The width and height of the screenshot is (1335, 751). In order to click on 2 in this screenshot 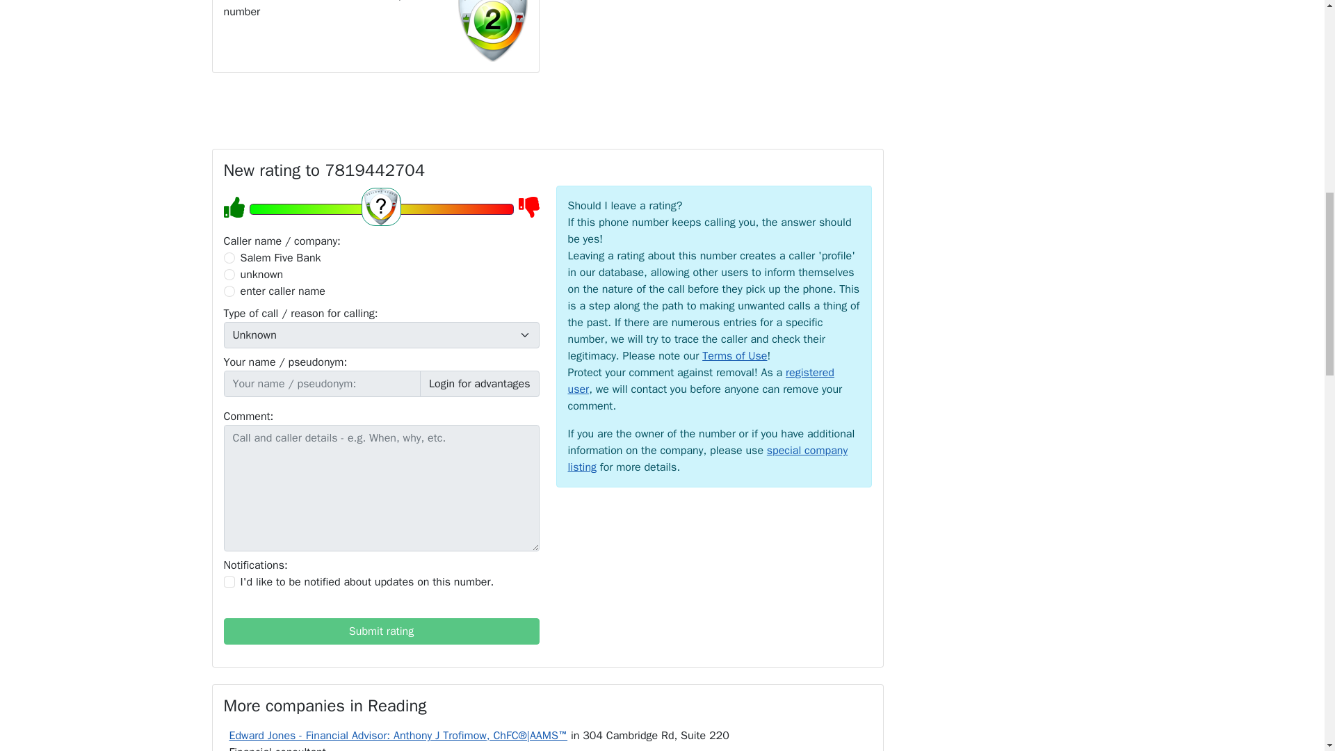, I will do `click(229, 274)`.